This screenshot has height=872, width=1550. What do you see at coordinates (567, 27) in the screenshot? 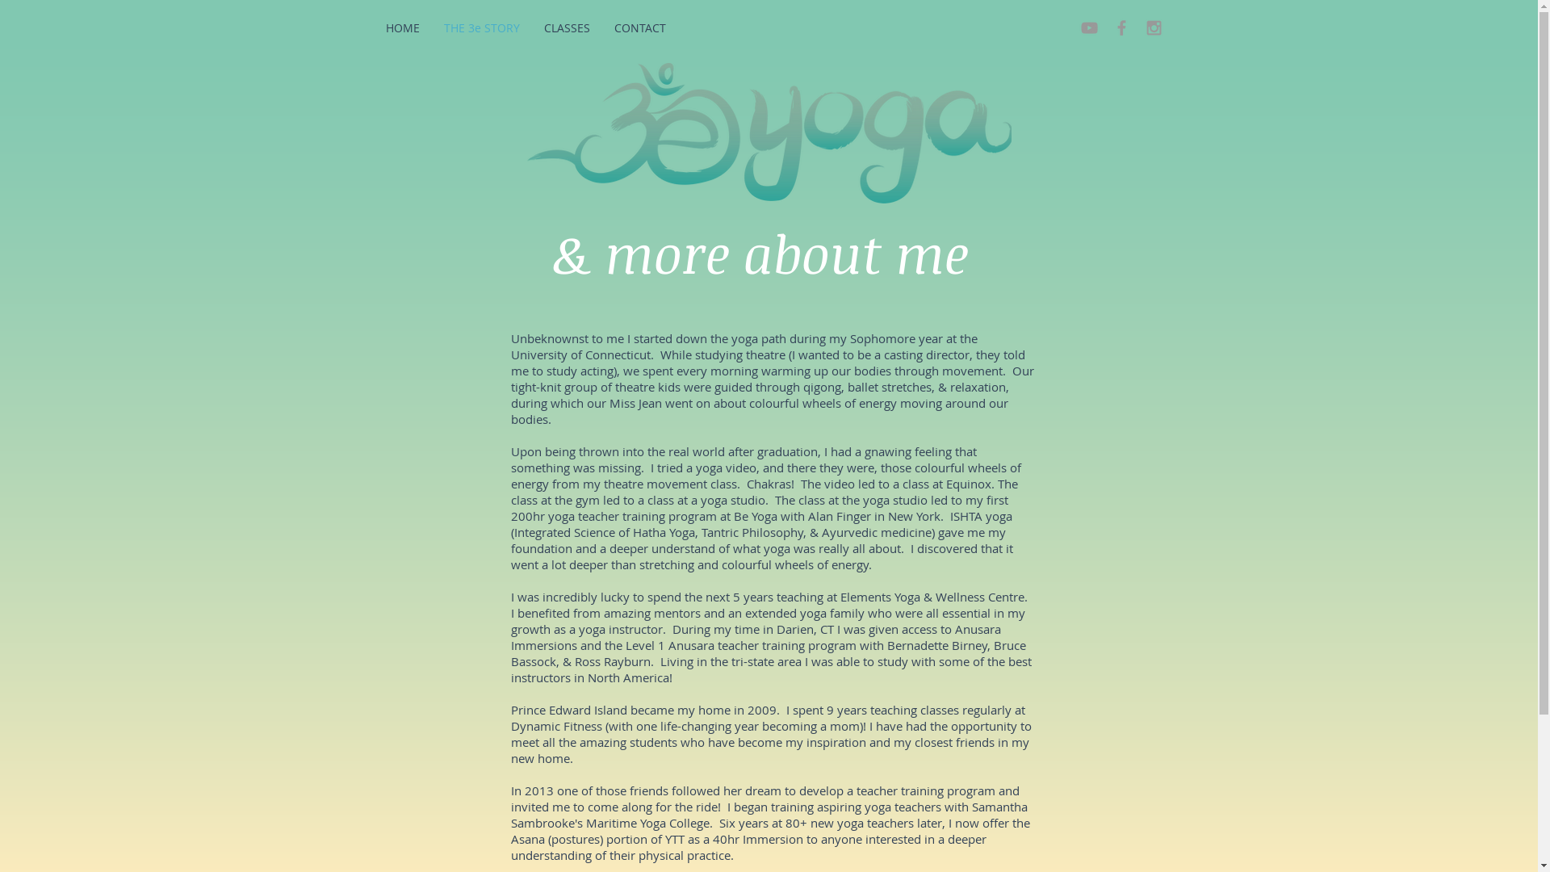
I see `CLASSES` at bounding box center [567, 27].